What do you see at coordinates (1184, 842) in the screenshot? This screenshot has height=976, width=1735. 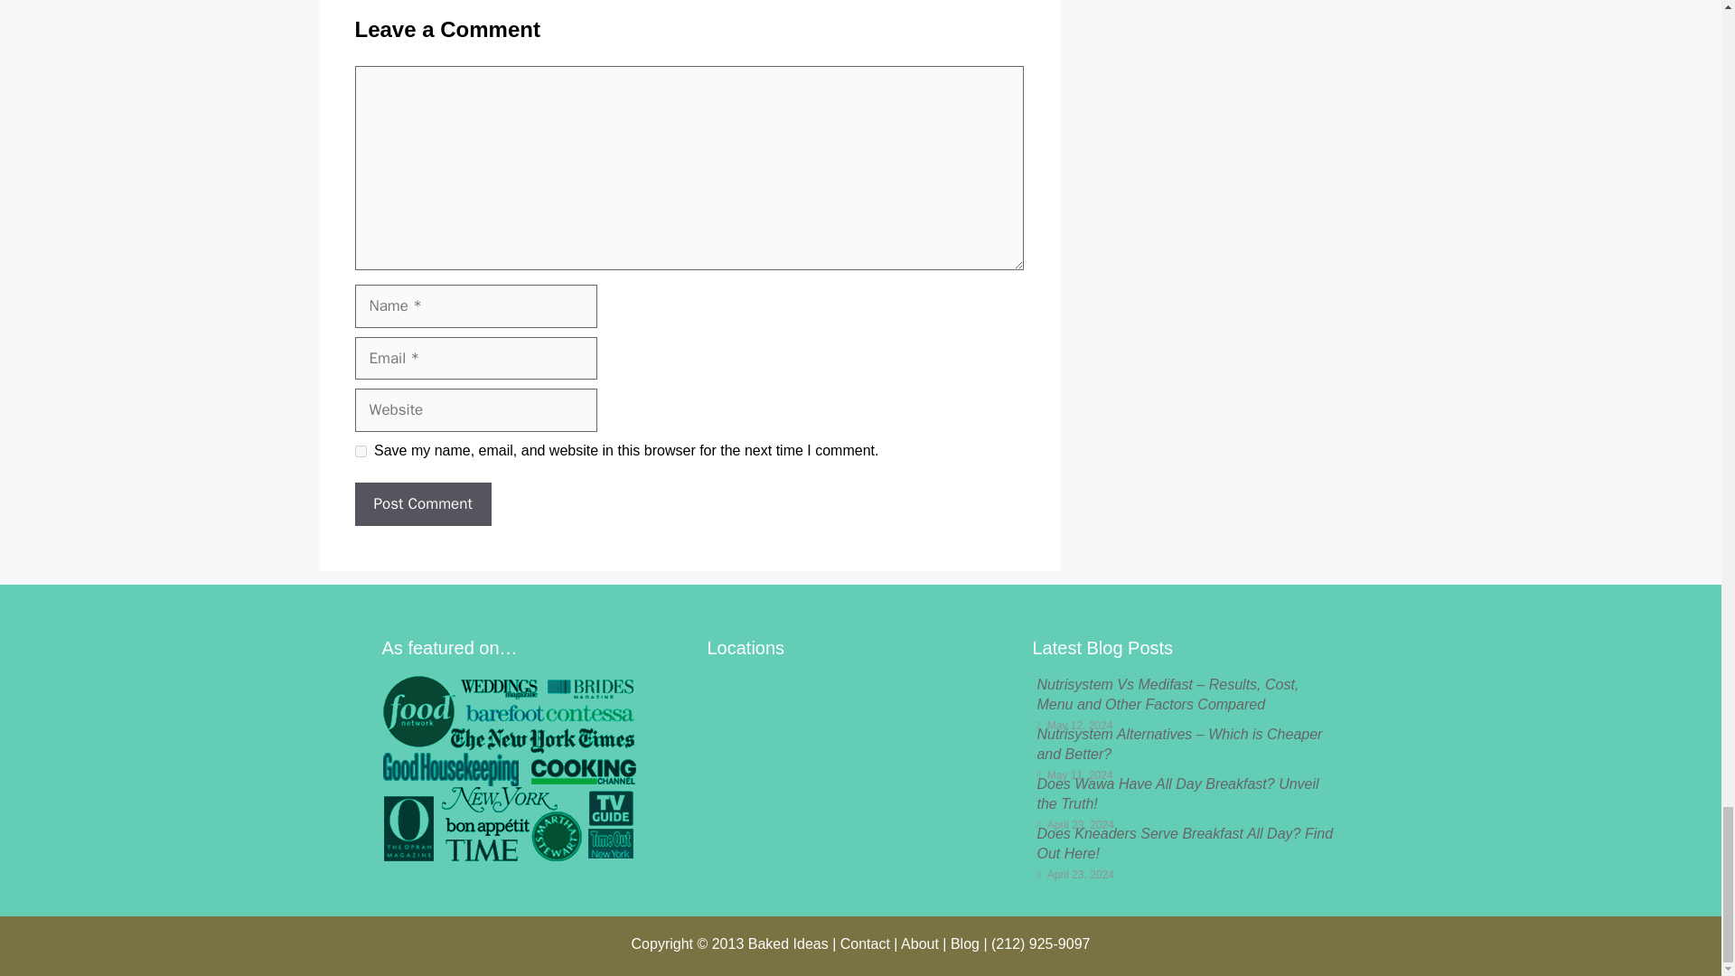 I see `Does Kneaders Serve Breakfast All Day? Find Out Here!` at bounding box center [1184, 842].